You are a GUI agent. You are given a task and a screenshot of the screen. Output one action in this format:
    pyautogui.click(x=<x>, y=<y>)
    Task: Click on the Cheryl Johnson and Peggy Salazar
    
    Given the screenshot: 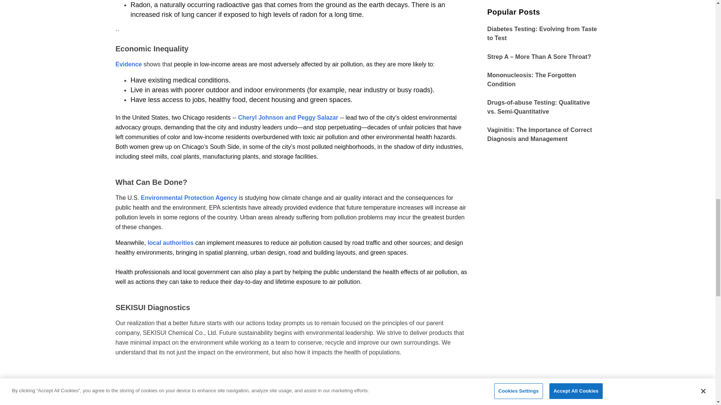 What is the action you would take?
    pyautogui.click(x=288, y=117)
    